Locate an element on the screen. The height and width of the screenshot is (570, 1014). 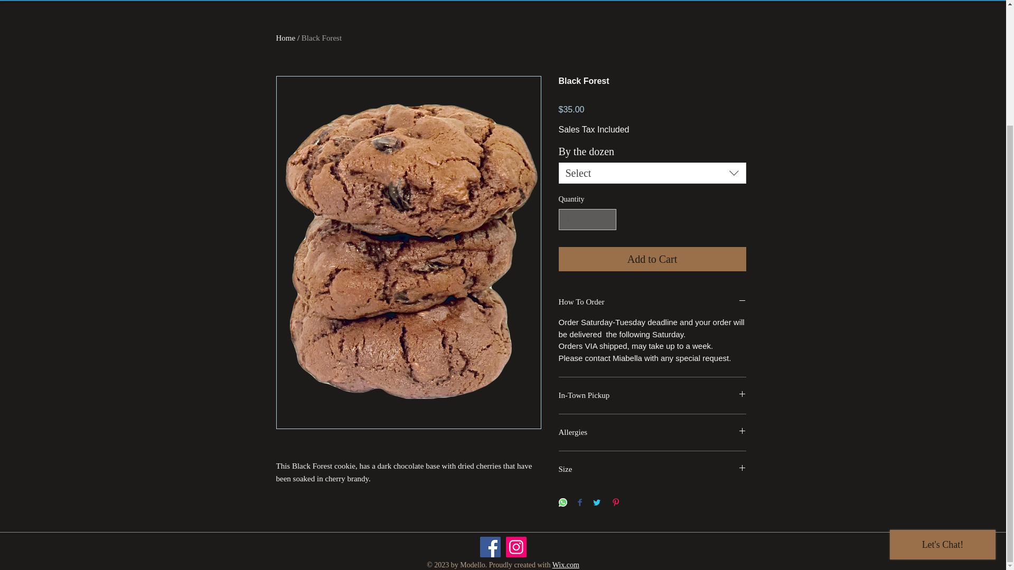
Add to Cart is located at coordinates (652, 259).